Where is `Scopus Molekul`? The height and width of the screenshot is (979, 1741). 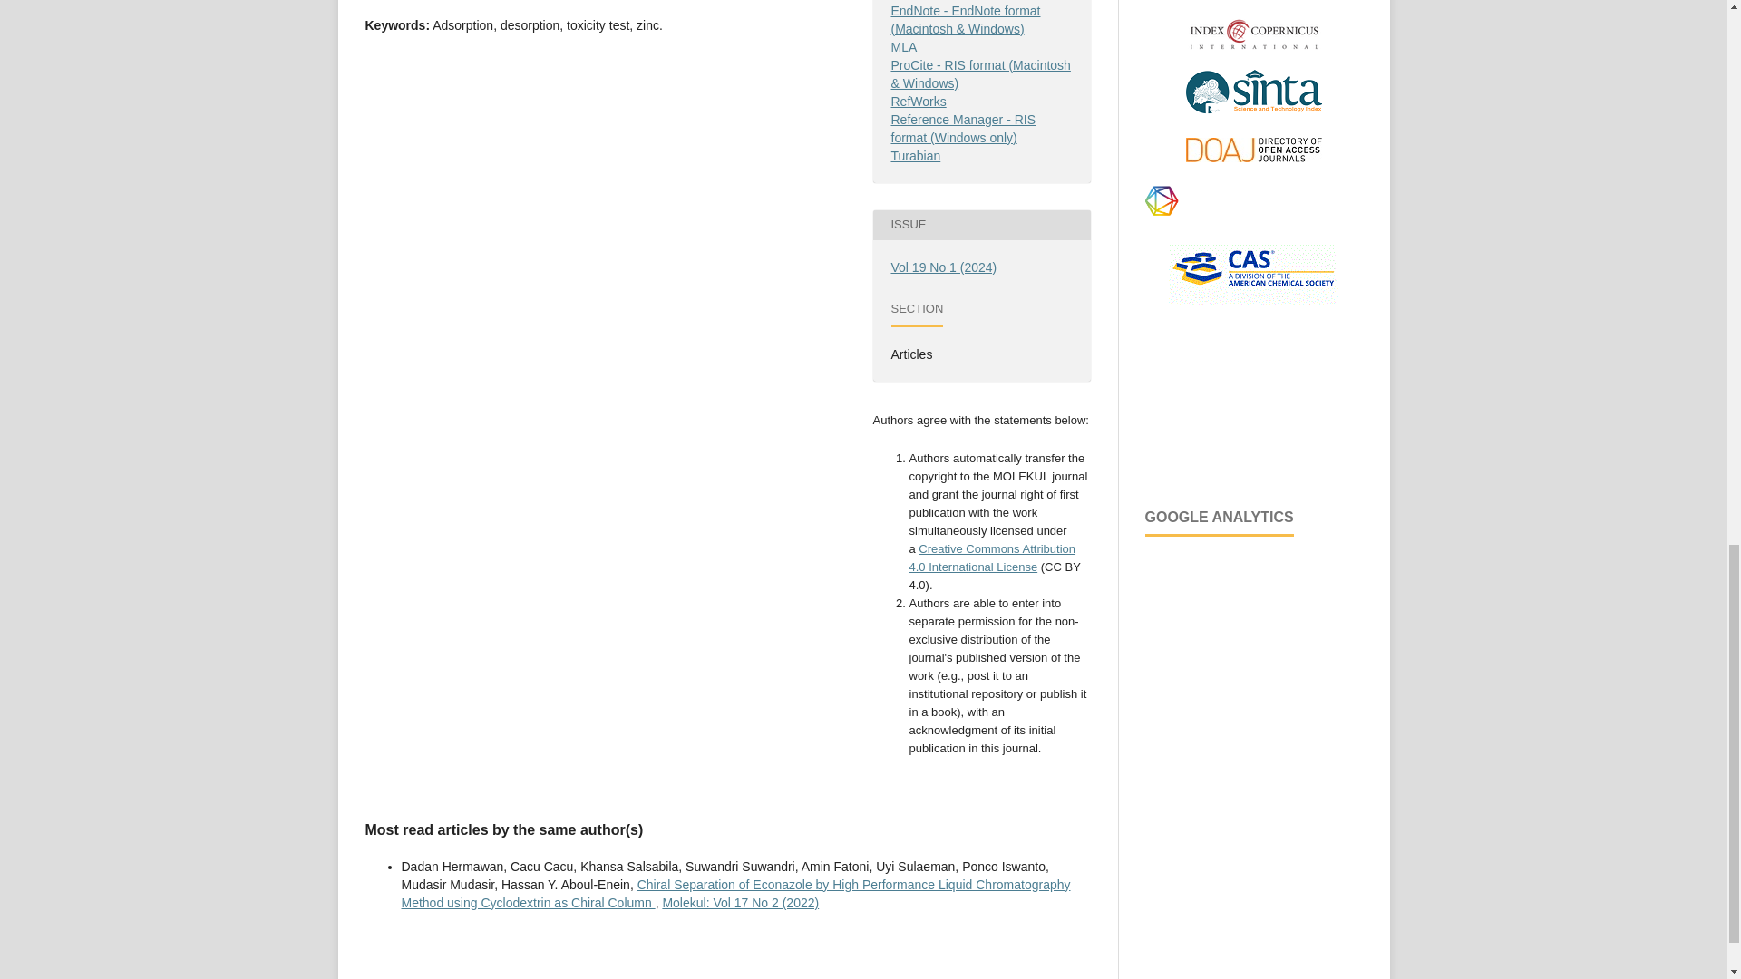
Scopus Molekul is located at coordinates (1253, 1).